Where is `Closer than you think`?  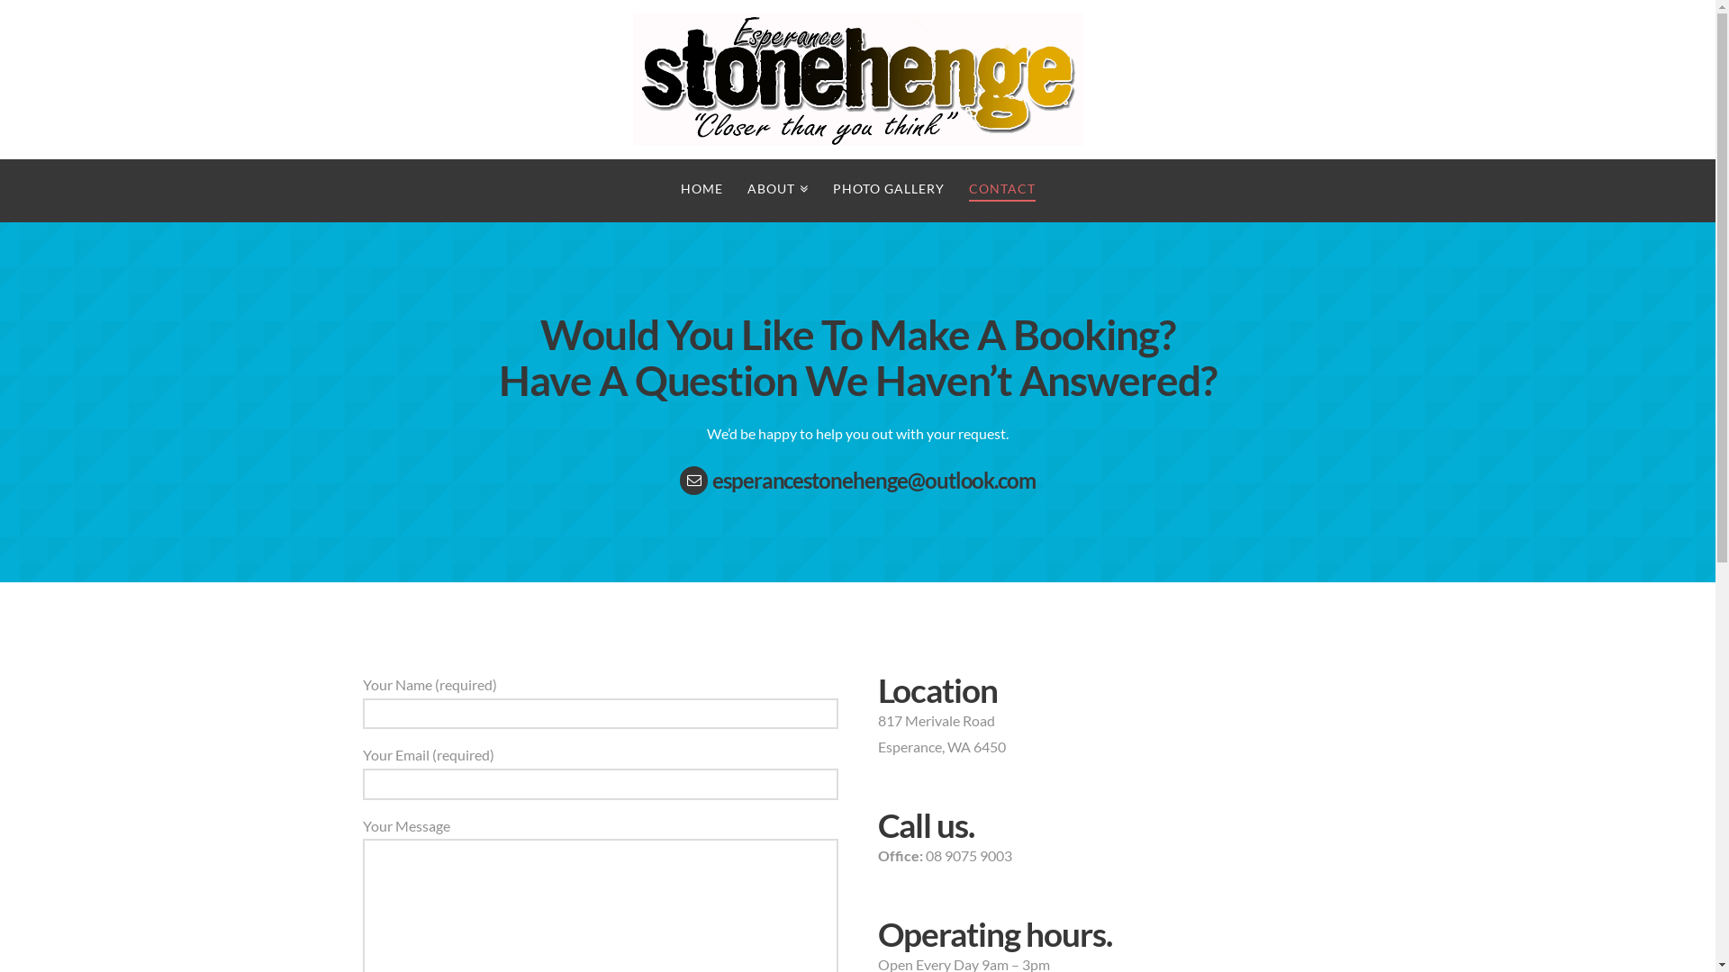
Closer than you think is located at coordinates (857, 79).